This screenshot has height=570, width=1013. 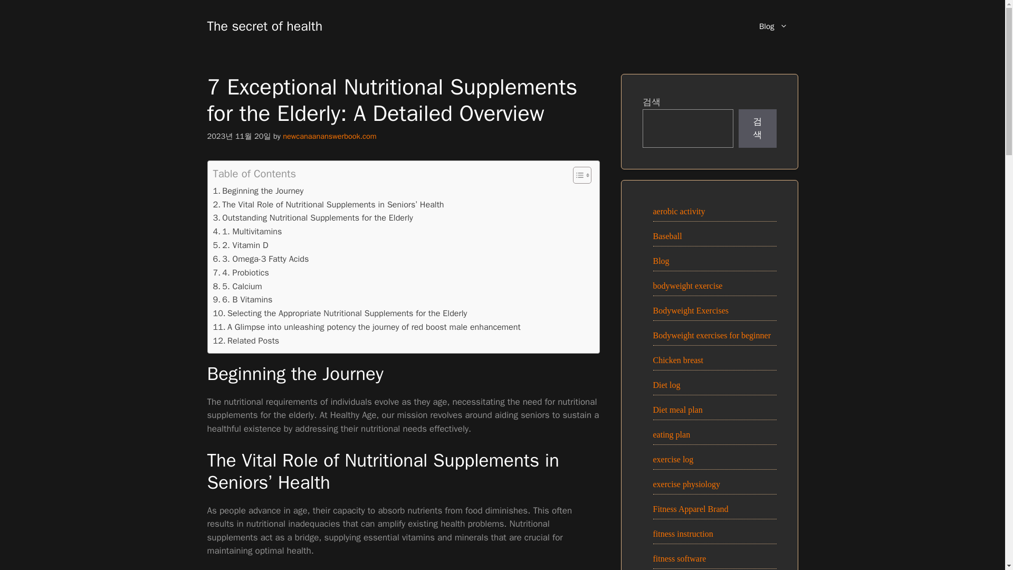 What do you see at coordinates (329, 136) in the screenshot?
I see `newcanaananswerbook.com` at bounding box center [329, 136].